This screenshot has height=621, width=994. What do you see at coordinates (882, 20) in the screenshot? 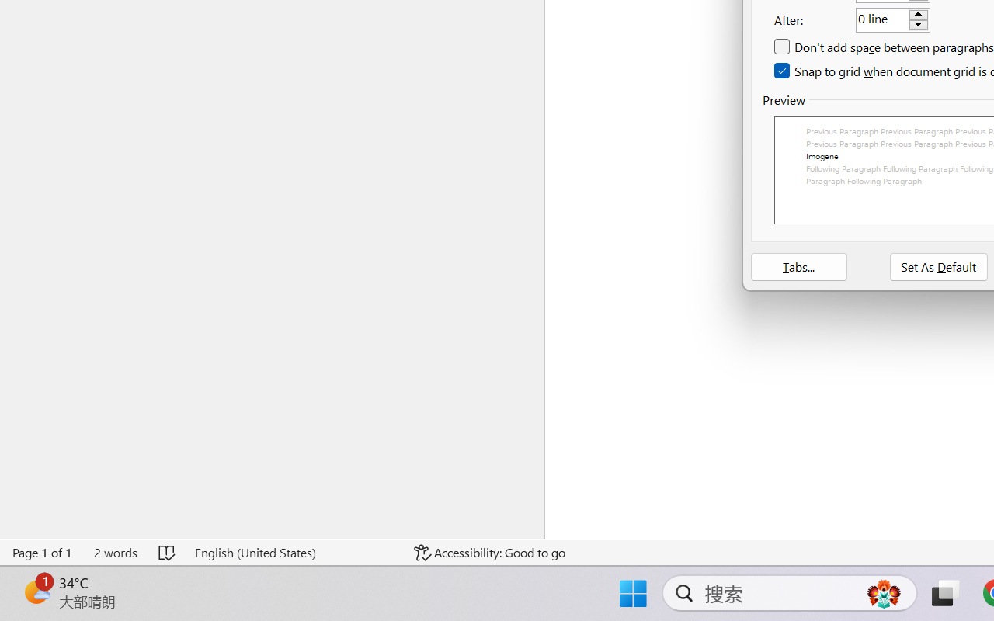
I see `RichEdit Control` at bounding box center [882, 20].